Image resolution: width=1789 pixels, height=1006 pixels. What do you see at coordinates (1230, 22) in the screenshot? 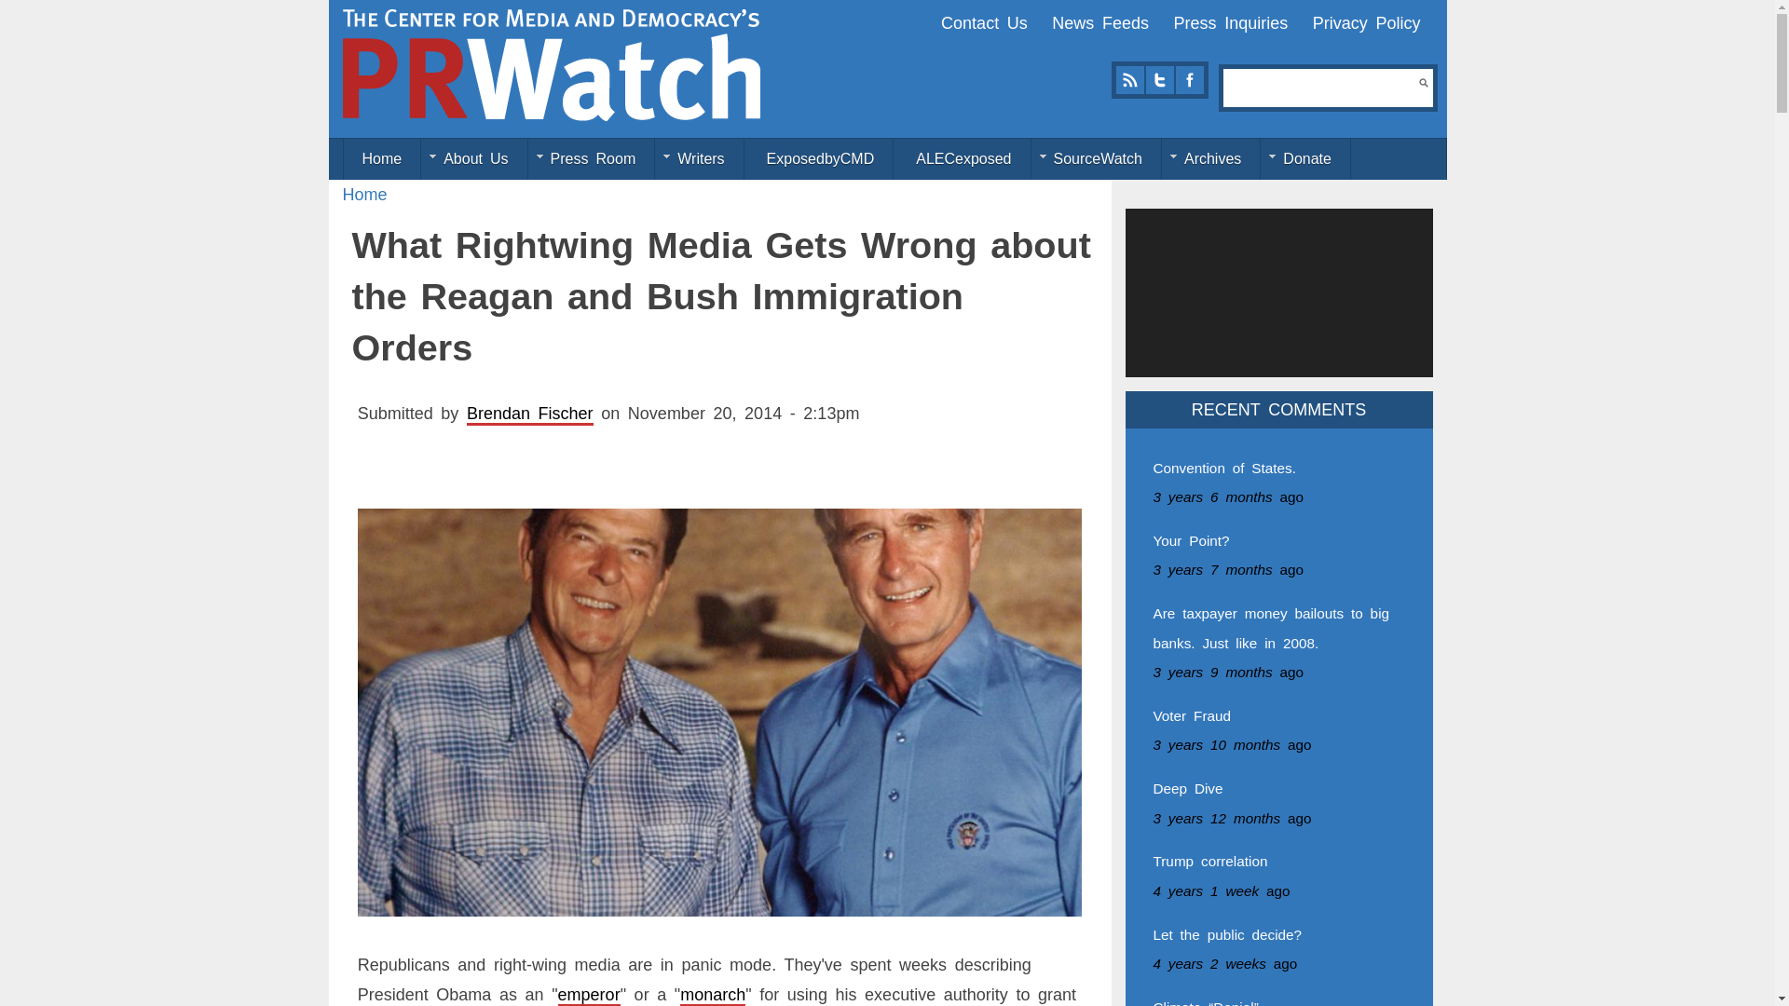
I see `Press Inquiries` at bounding box center [1230, 22].